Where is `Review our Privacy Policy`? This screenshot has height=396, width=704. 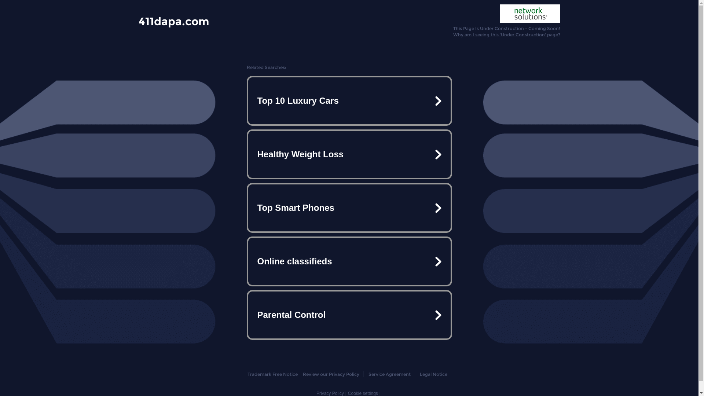 Review our Privacy Policy is located at coordinates (331, 374).